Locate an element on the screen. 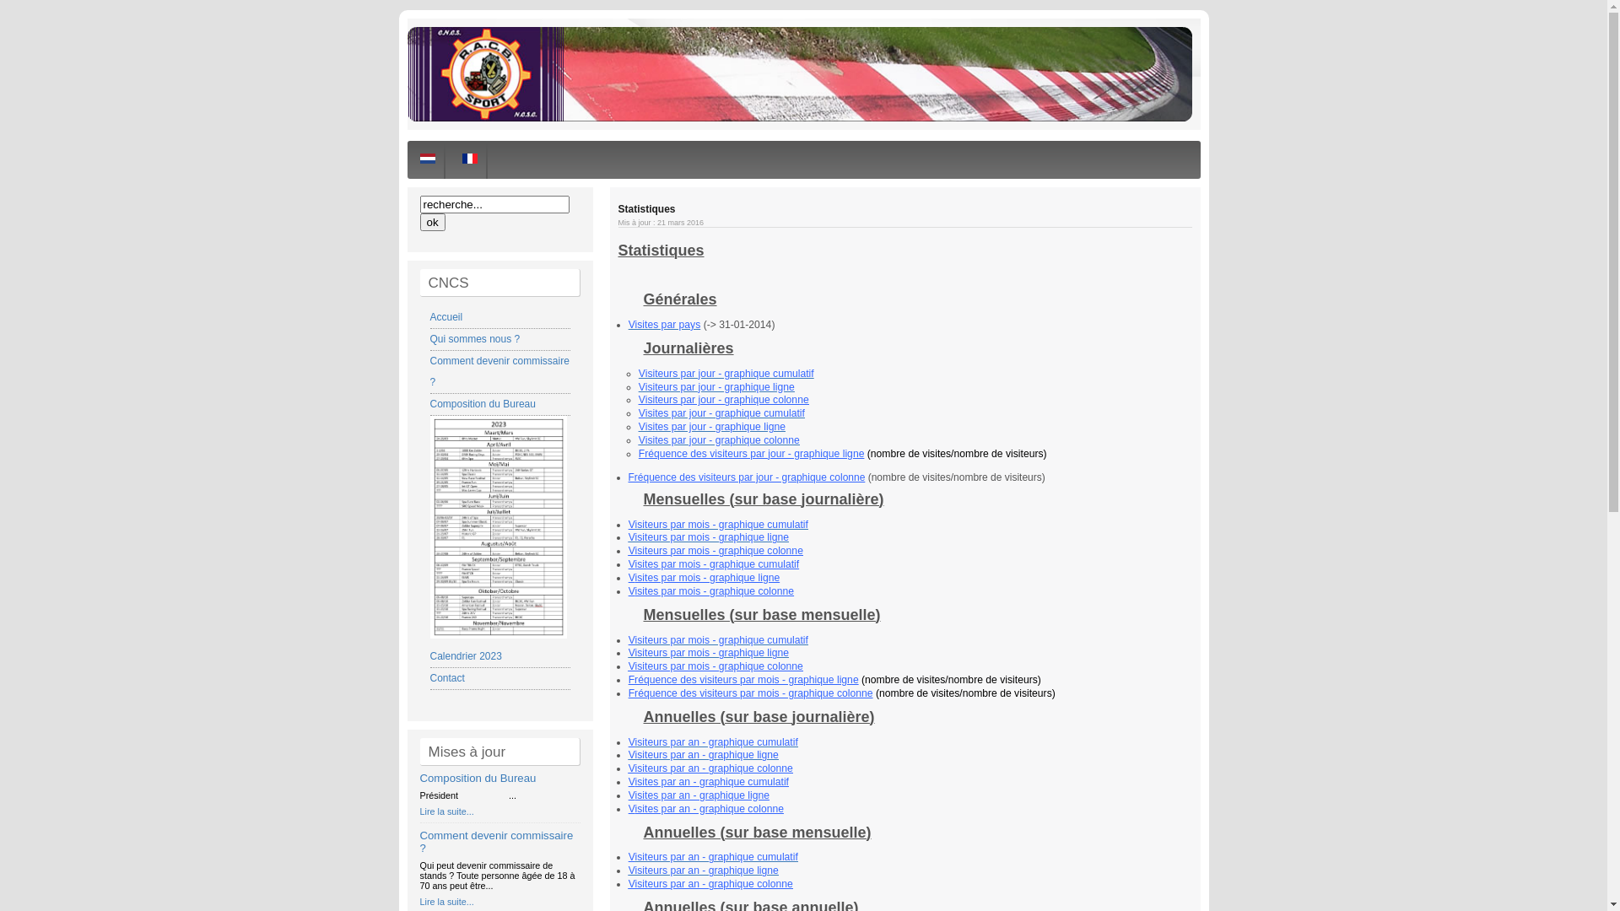 This screenshot has width=1620, height=911. Composition du Bureau is located at coordinates (483, 404).